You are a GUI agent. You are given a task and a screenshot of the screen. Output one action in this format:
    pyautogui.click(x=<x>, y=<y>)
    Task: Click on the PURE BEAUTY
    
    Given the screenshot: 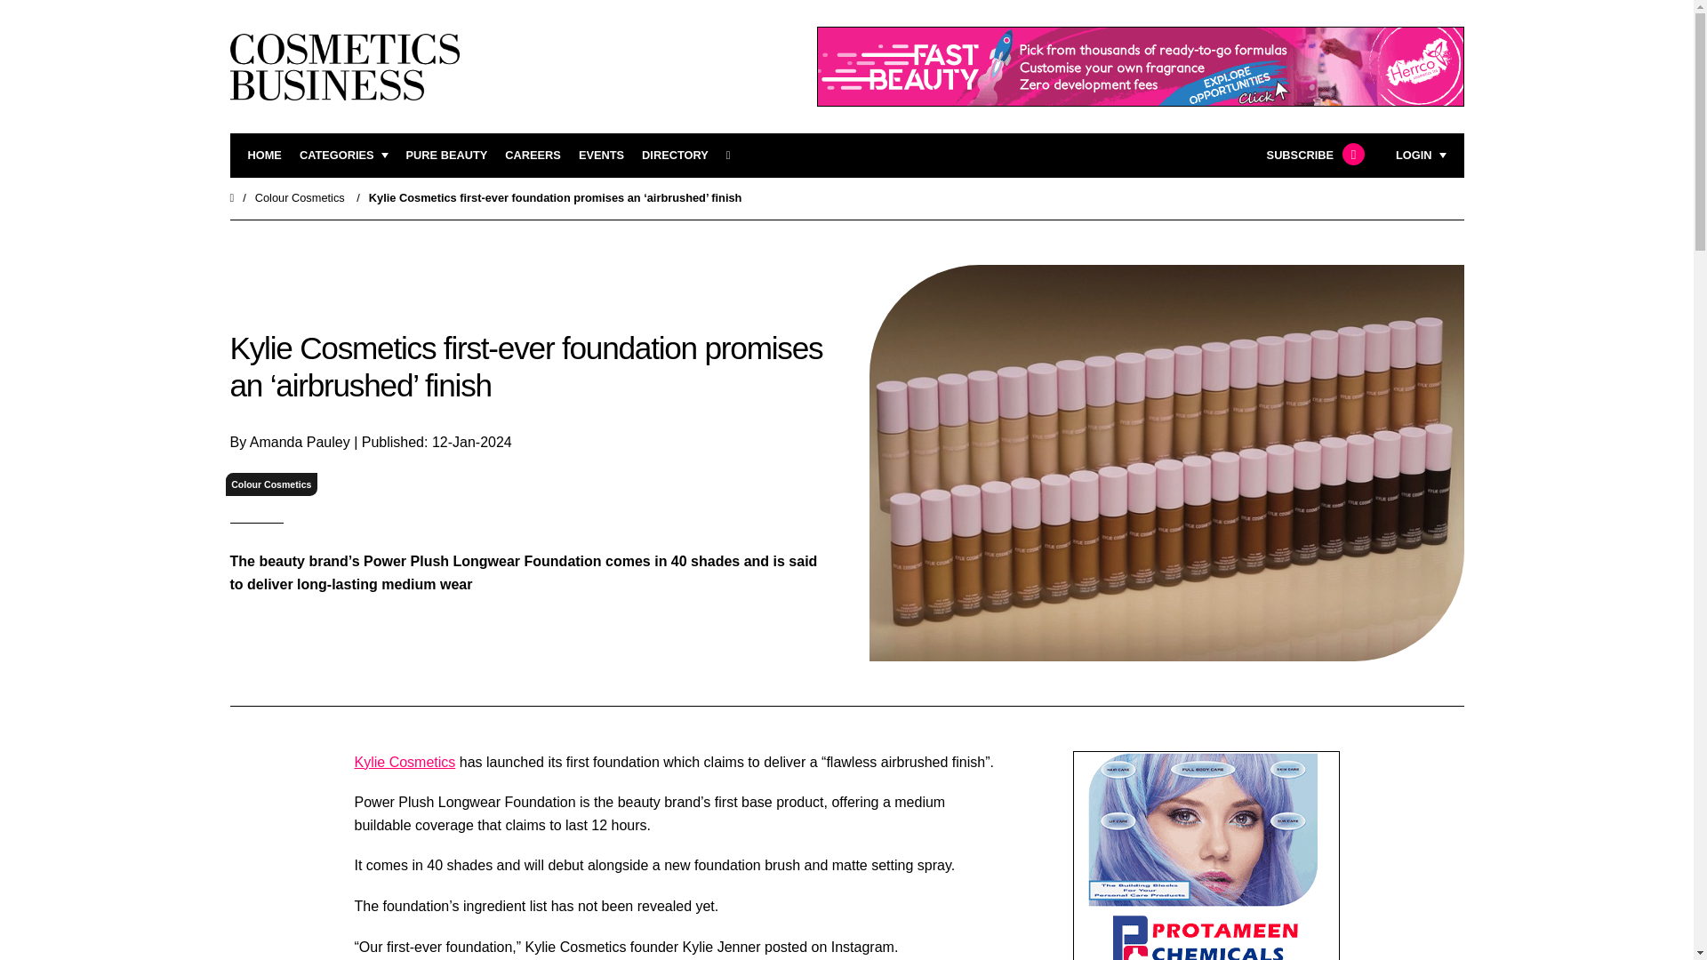 What is the action you would take?
    pyautogui.click(x=446, y=156)
    